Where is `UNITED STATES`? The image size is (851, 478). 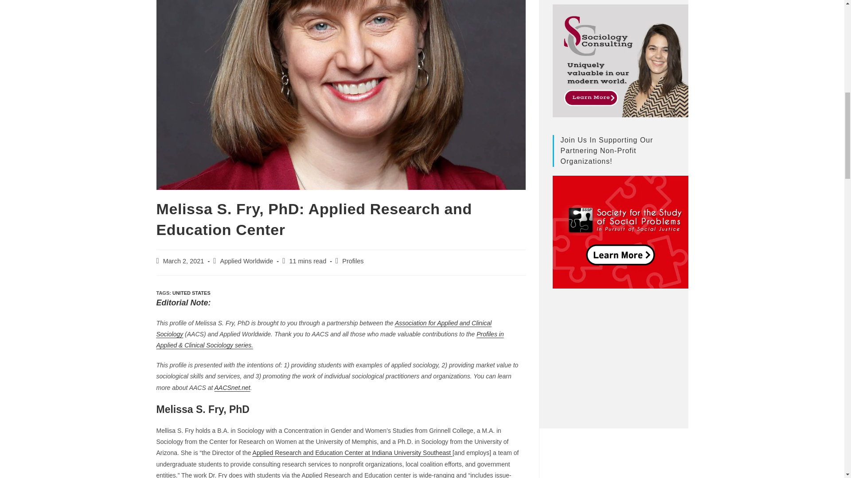 UNITED STATES is located at coordinates (191, 293).